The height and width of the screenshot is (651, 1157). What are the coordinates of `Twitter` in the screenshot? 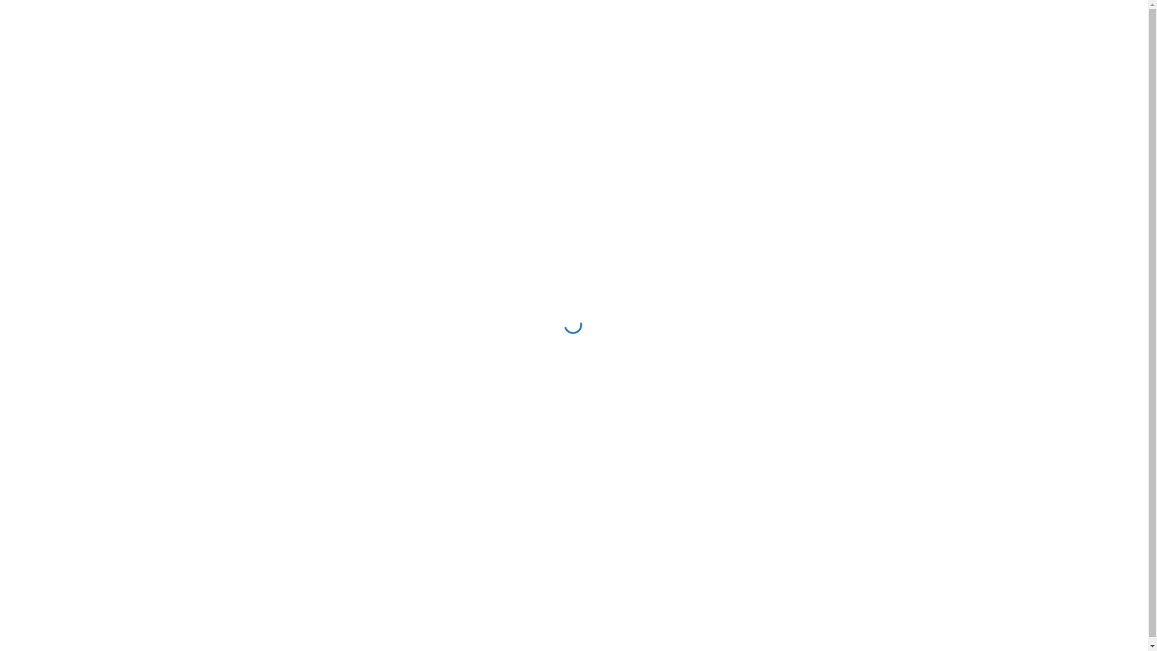 It's located at (486, 480).